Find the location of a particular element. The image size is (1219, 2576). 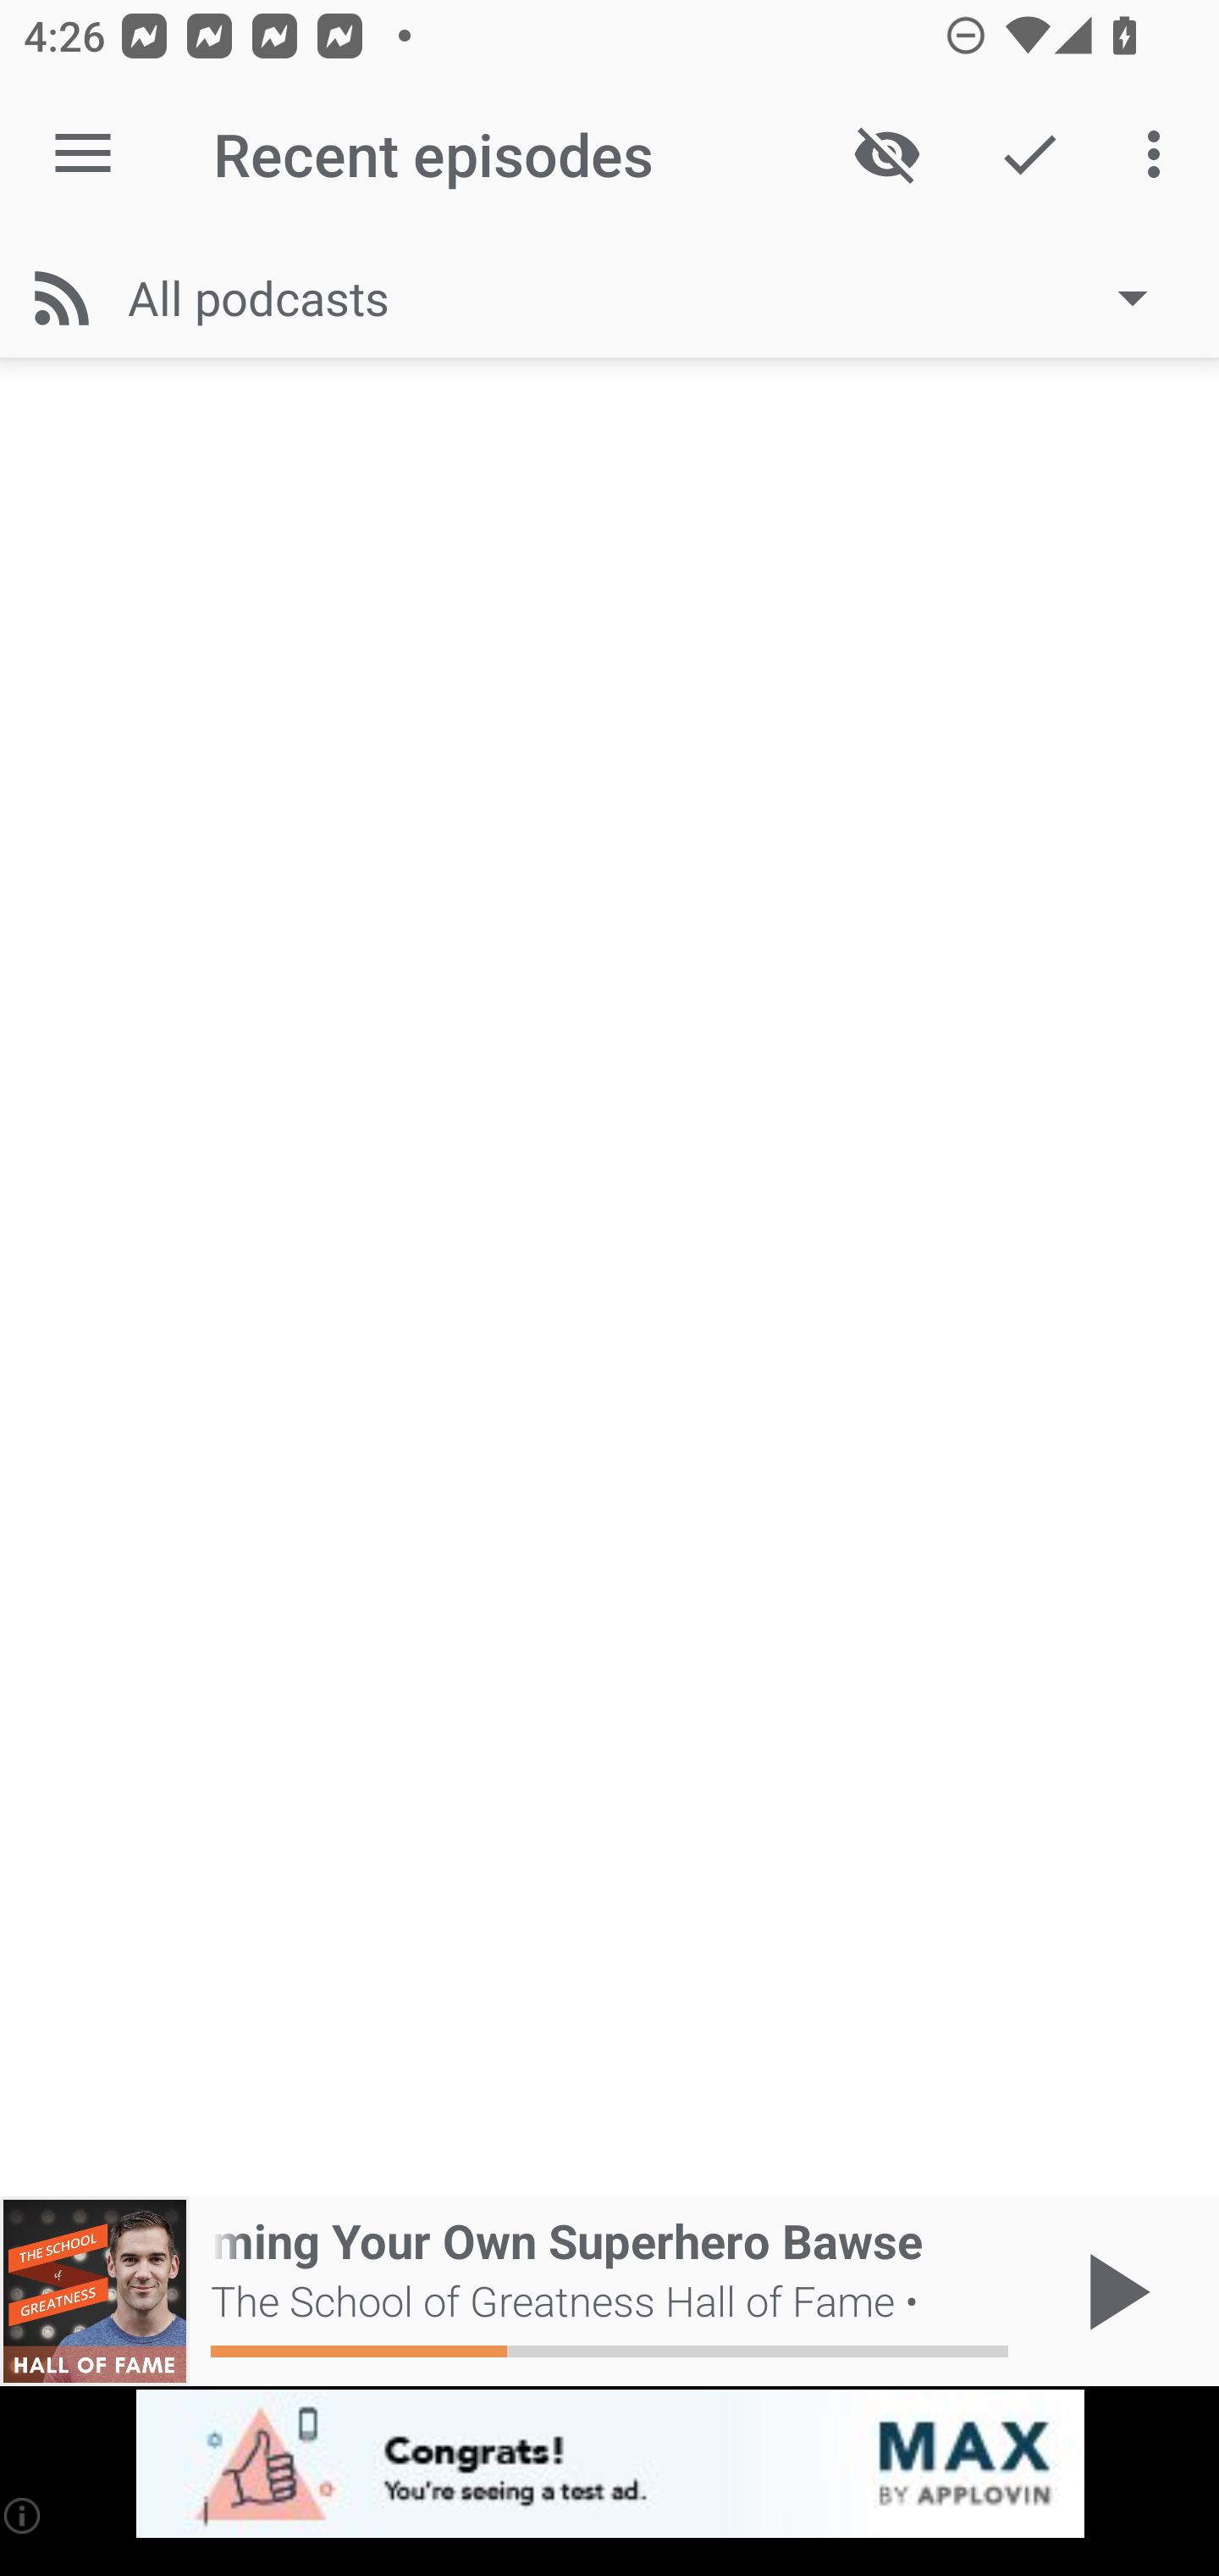

(i) is located at coordinates (24, 2515).